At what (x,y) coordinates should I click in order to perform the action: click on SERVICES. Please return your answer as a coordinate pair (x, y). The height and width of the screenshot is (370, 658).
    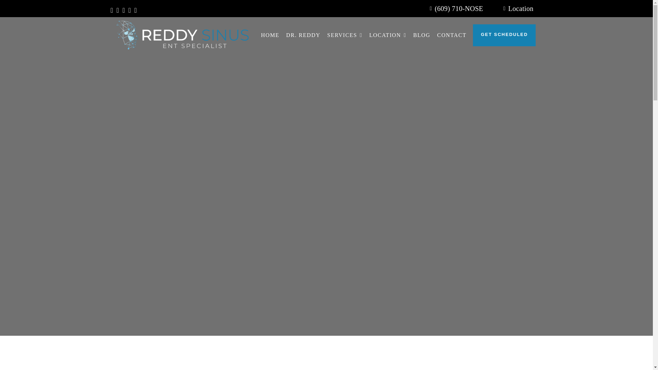
    Looking at the image, I should click on (345, 35).